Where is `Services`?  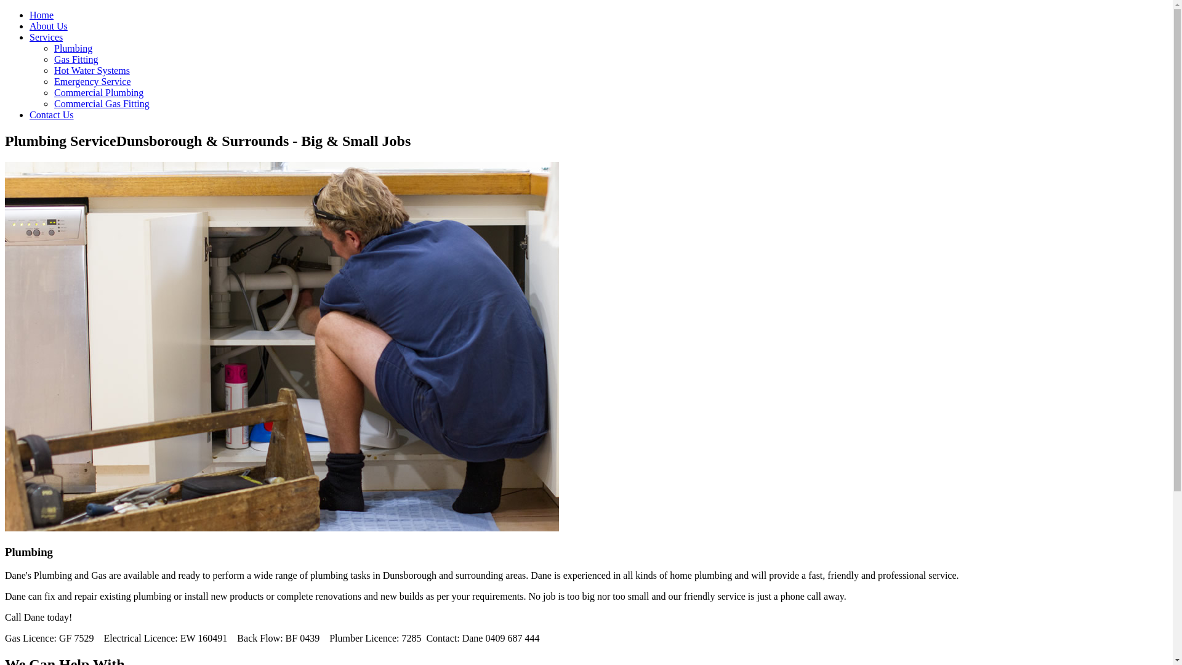 Services is located at coordinates (46, 37).